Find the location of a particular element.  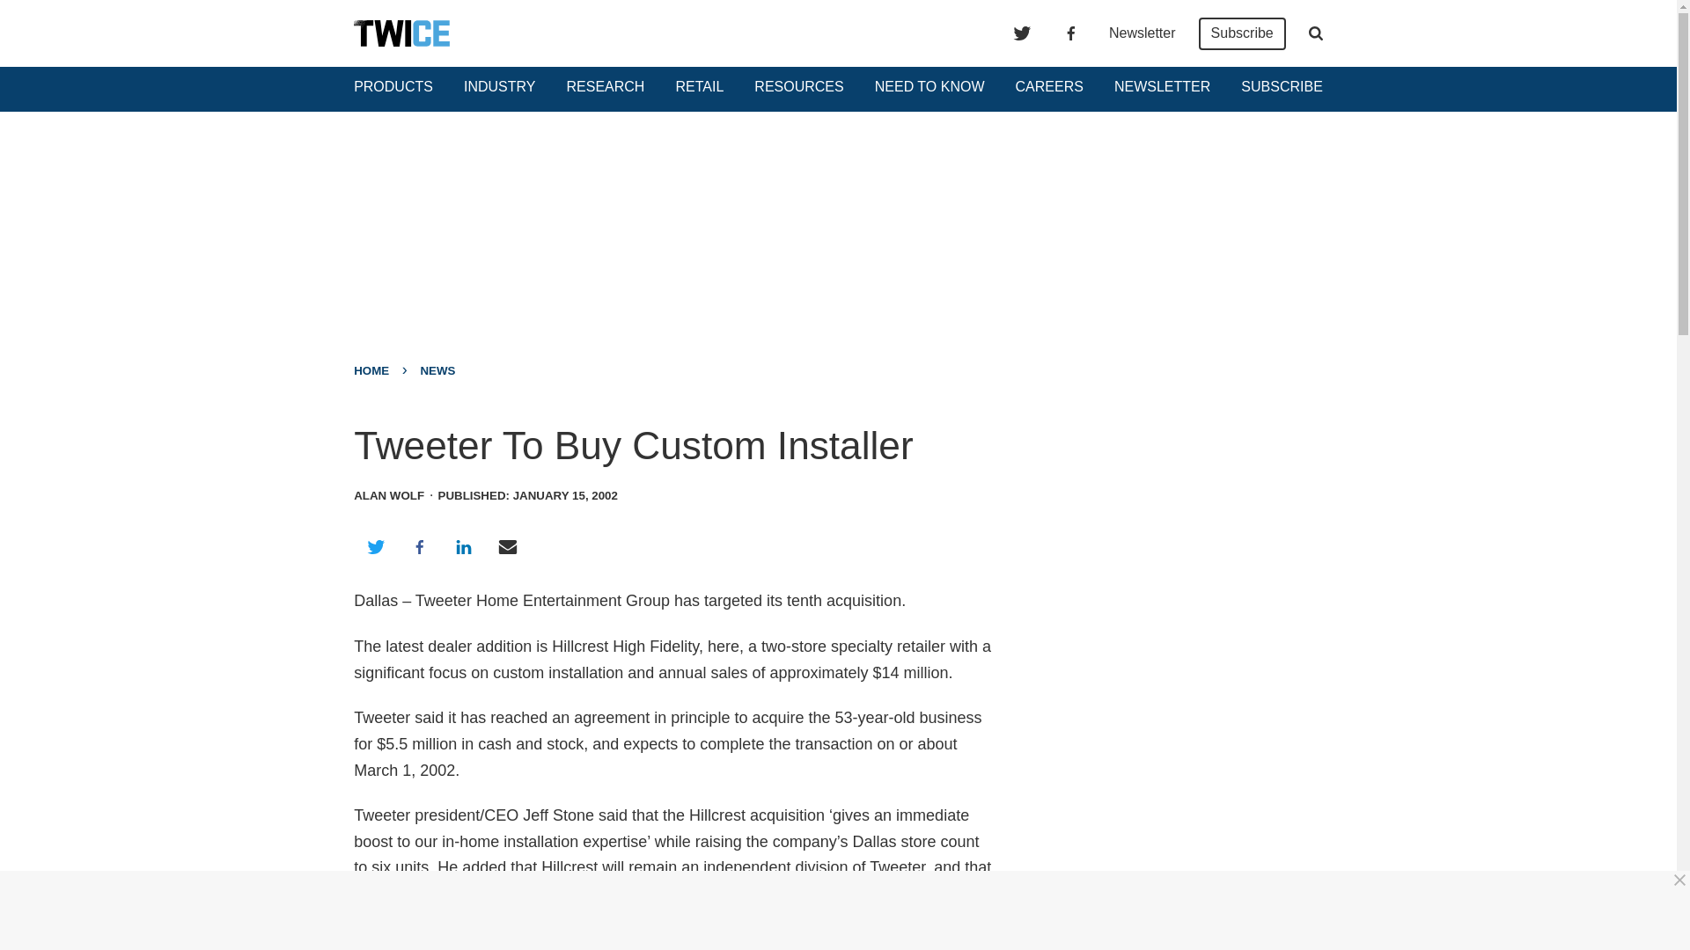

Share on Twitter is located at coordinates (375, 547).